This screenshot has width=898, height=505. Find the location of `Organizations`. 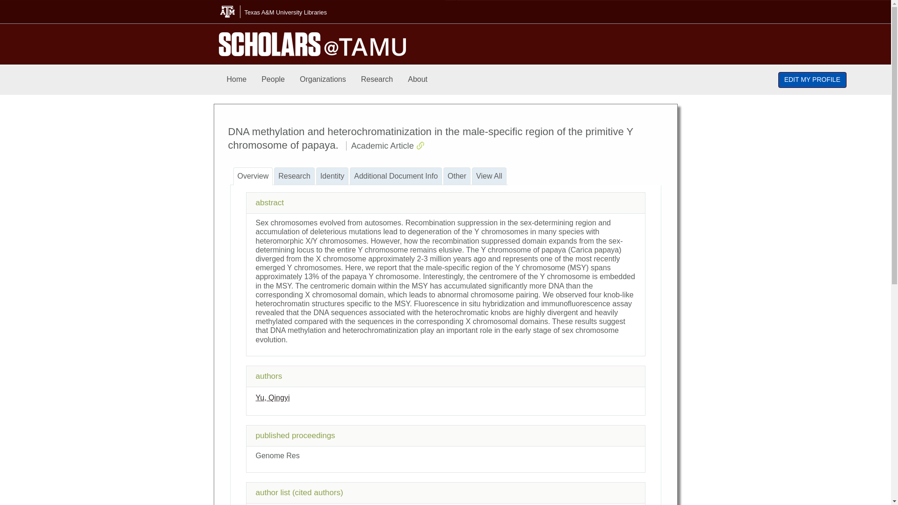

Organizations is located at coordinates (323, 79).